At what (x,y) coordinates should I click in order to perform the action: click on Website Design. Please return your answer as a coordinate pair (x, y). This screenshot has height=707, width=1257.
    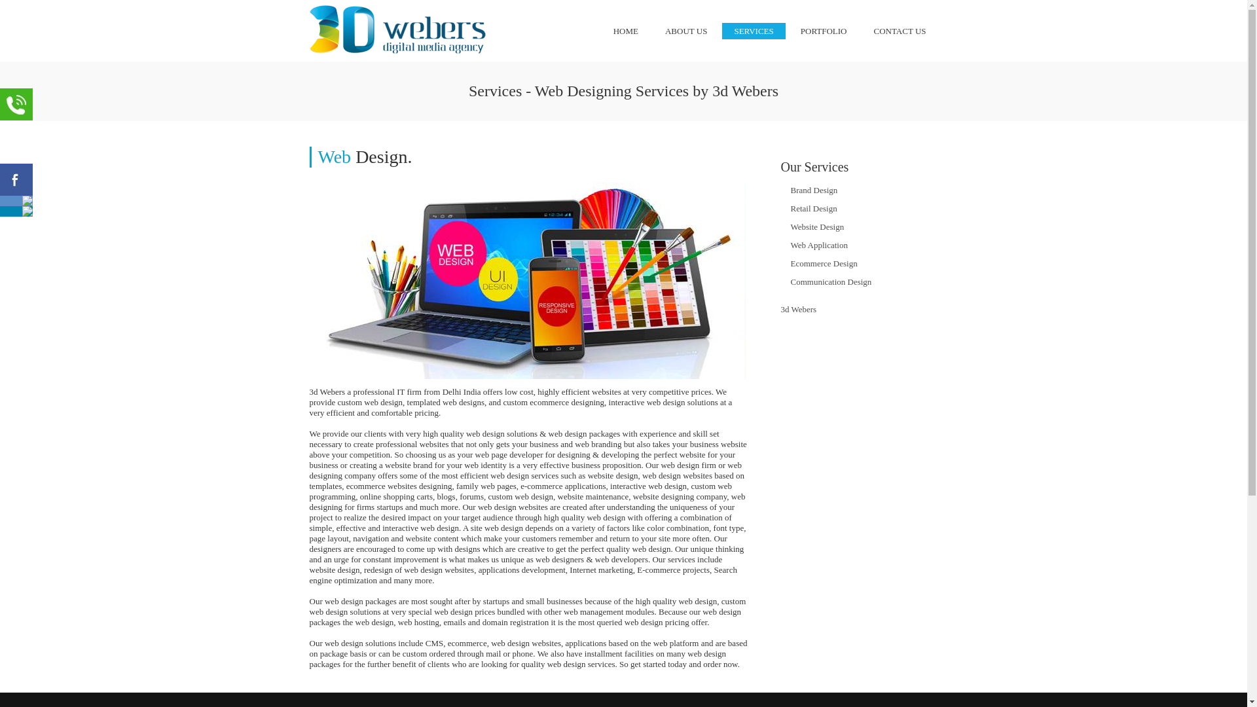
    Looking at the image, I should click on (818, 227).